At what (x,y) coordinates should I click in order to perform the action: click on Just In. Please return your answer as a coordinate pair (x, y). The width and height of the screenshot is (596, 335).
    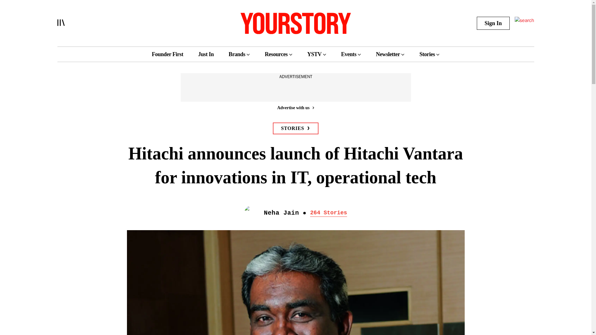
    Looking at the image, I should click on (205, 54).